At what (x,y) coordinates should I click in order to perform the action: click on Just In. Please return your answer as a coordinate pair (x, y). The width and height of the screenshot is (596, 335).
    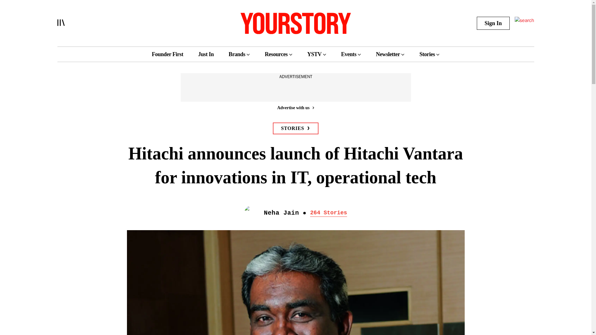
    Looking at the image, I should click on (205, 54).